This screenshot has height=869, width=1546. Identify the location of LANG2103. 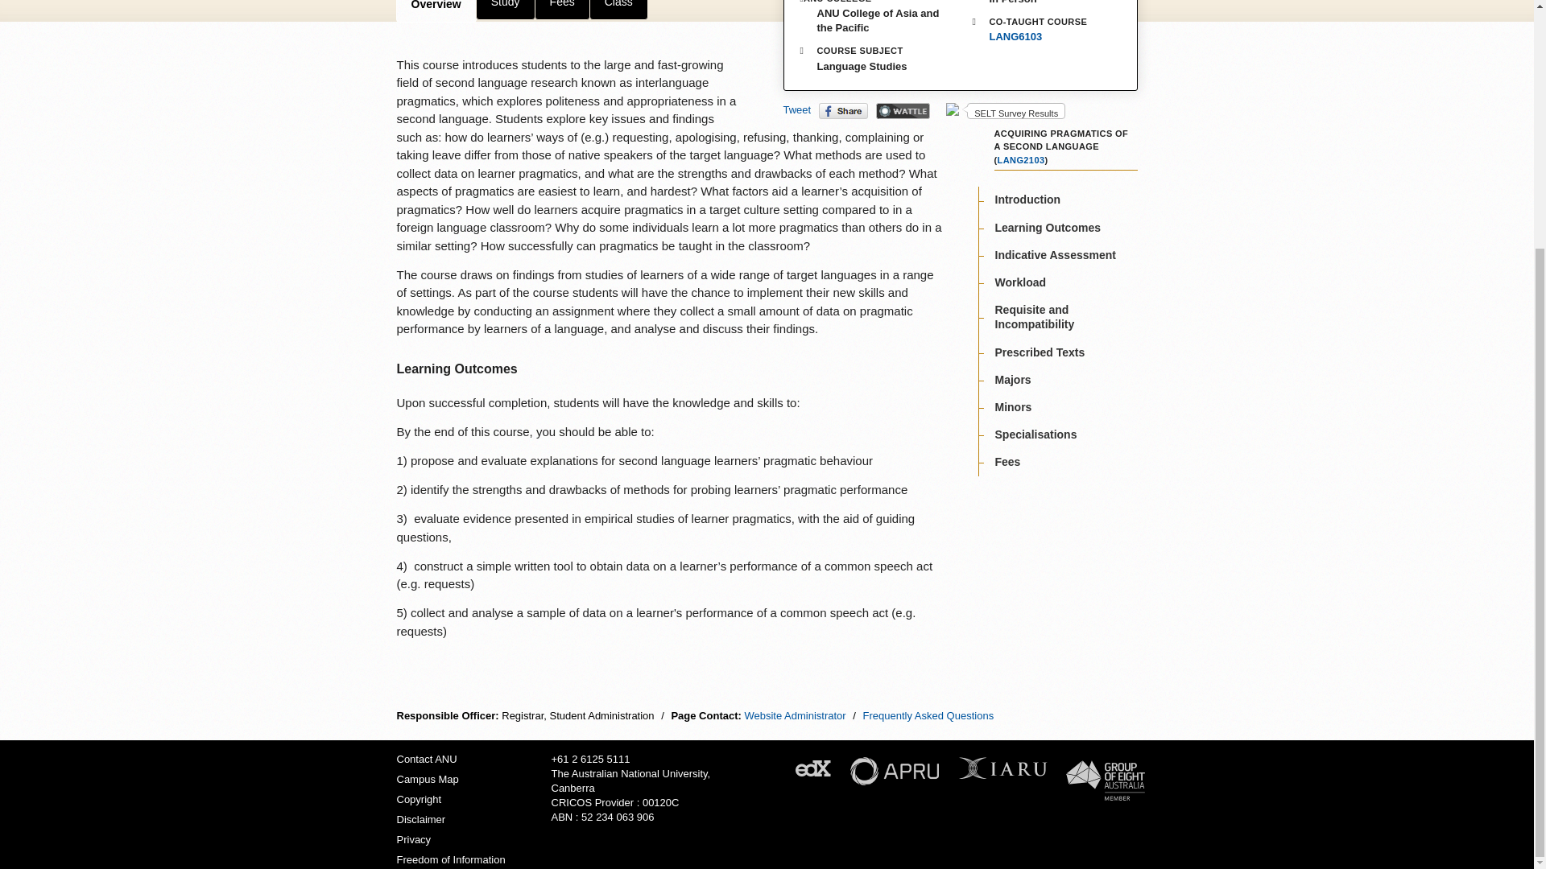
(1021, 160).